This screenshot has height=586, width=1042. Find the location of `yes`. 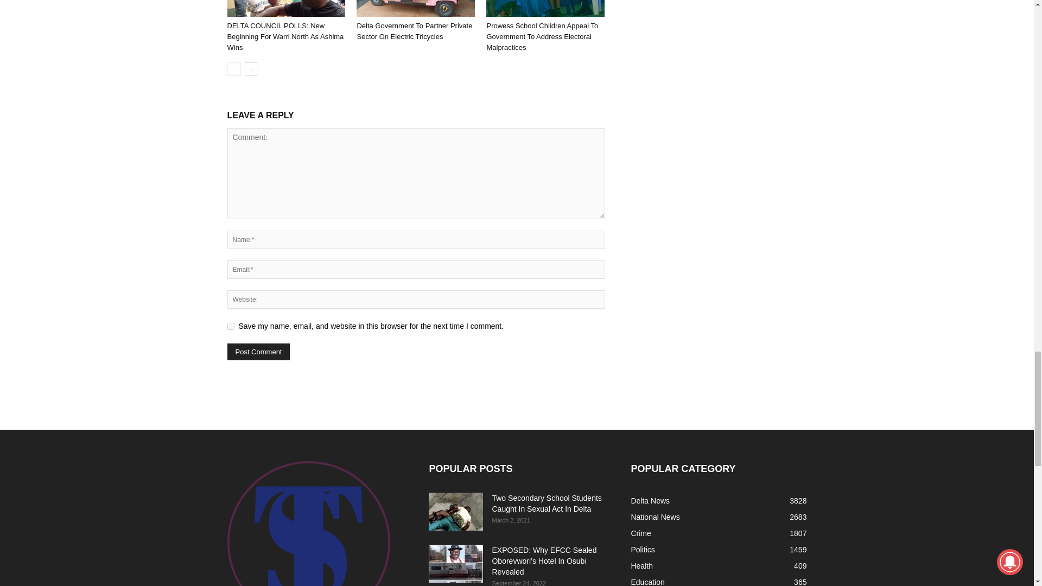

yes is located at coordinates (230, 327).